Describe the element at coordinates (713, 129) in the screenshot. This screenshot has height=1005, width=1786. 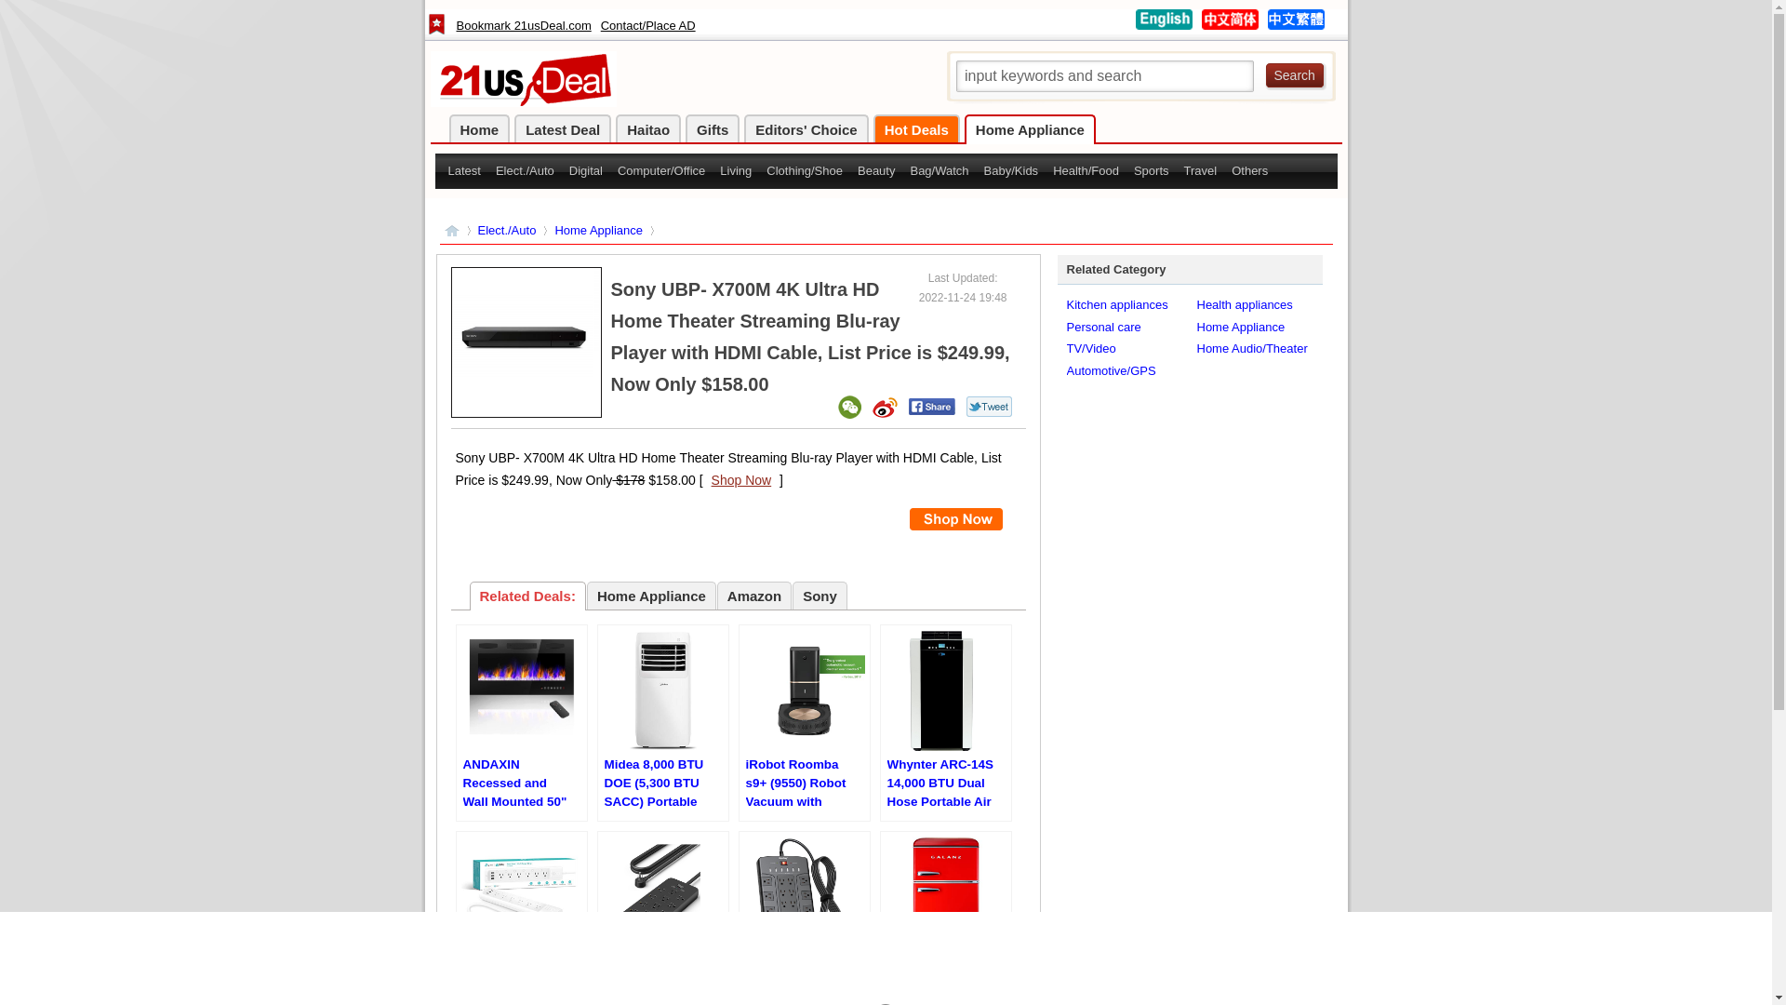
I see `Gifts` at that location.